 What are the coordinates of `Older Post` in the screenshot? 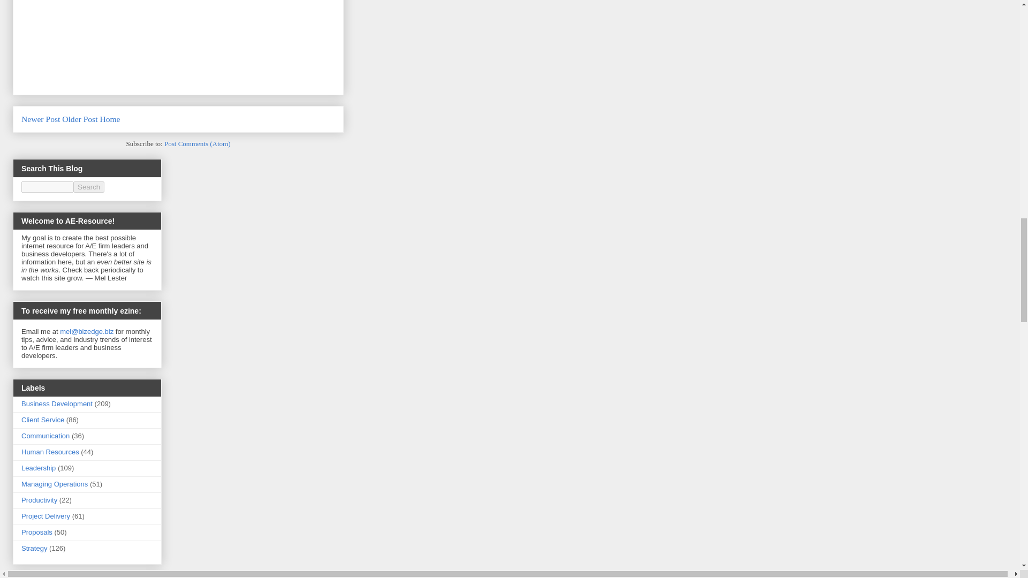 It's located at (79, 119).